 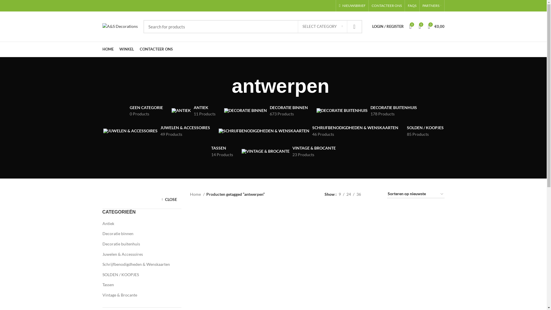 I want to click on GEEN CATEGORIE
0 Products, so click(x=146, y=111).